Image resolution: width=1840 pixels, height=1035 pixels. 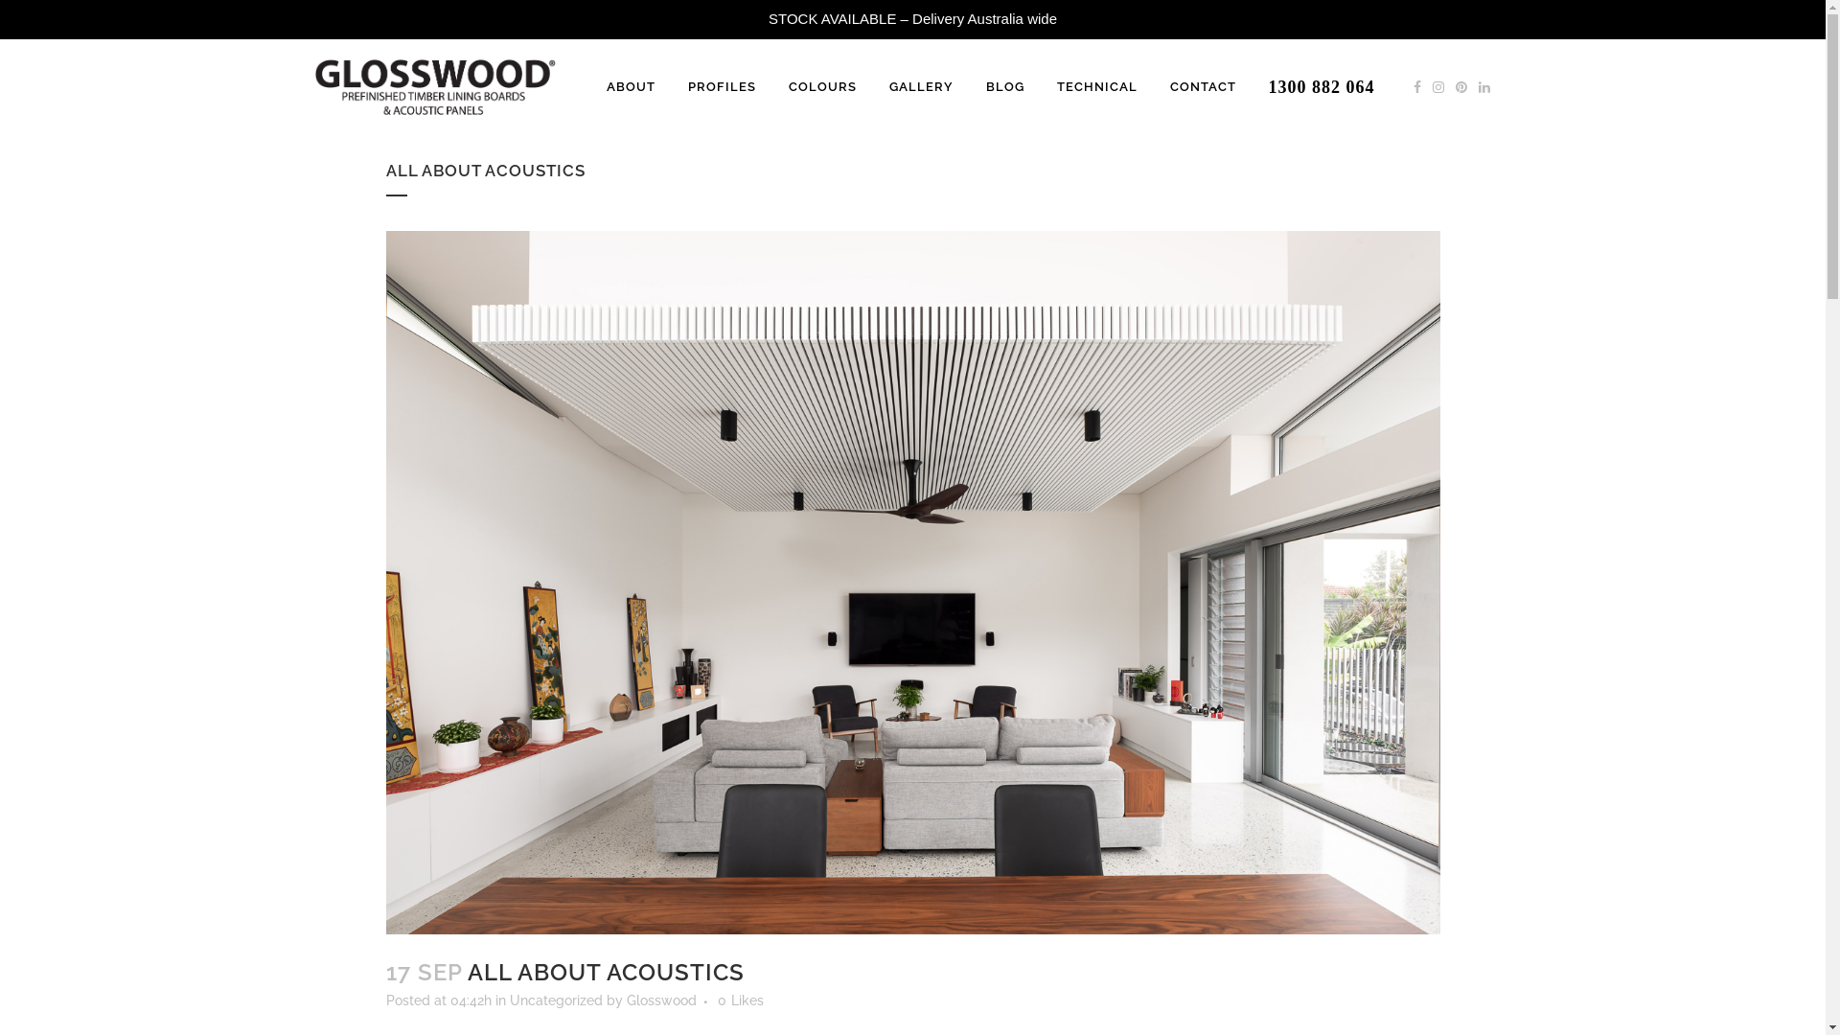 I want to click on Uncategorized, so click(x=556, y=1000).